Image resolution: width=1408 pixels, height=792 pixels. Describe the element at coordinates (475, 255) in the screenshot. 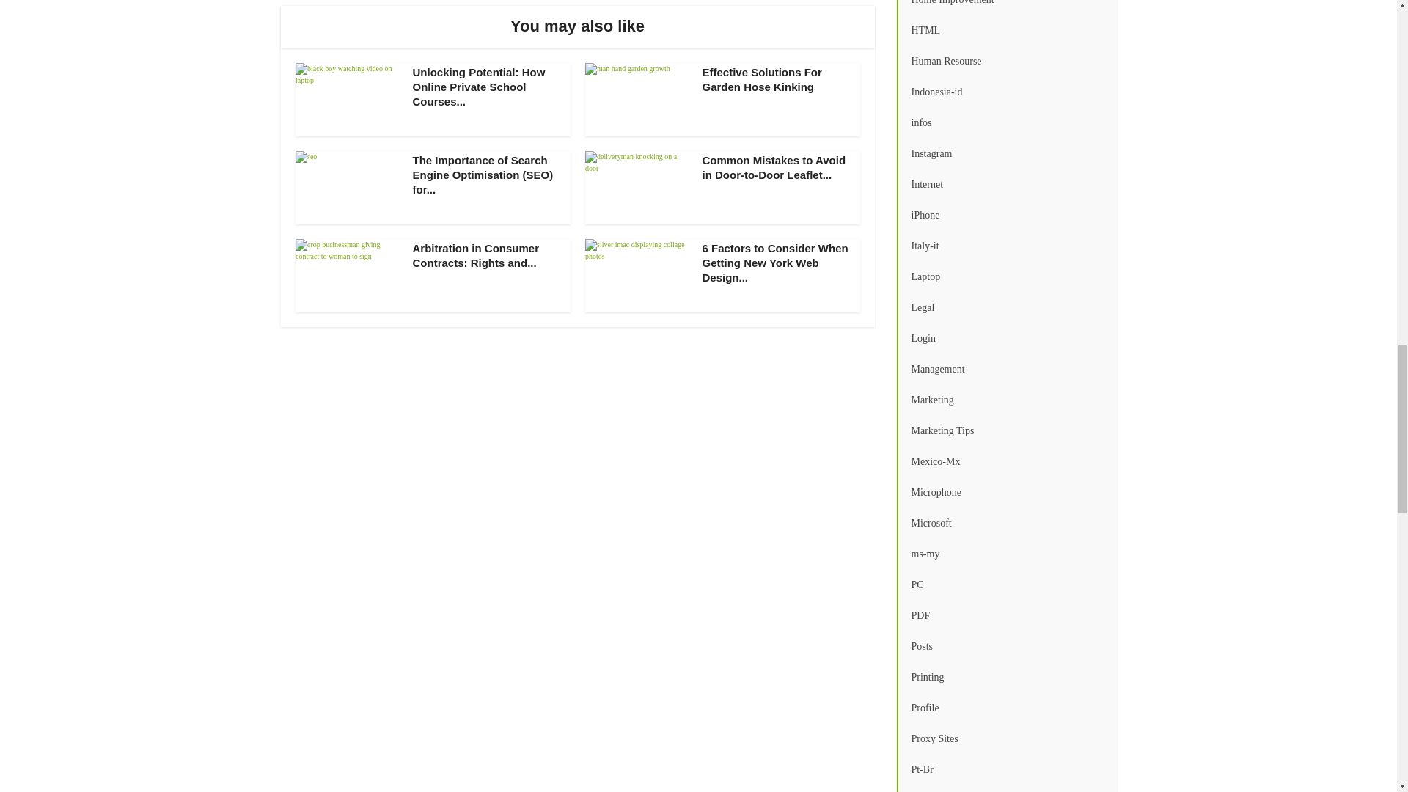

I see `Arbitration in Consumer Contracts: Rights and Considerations` at that location.